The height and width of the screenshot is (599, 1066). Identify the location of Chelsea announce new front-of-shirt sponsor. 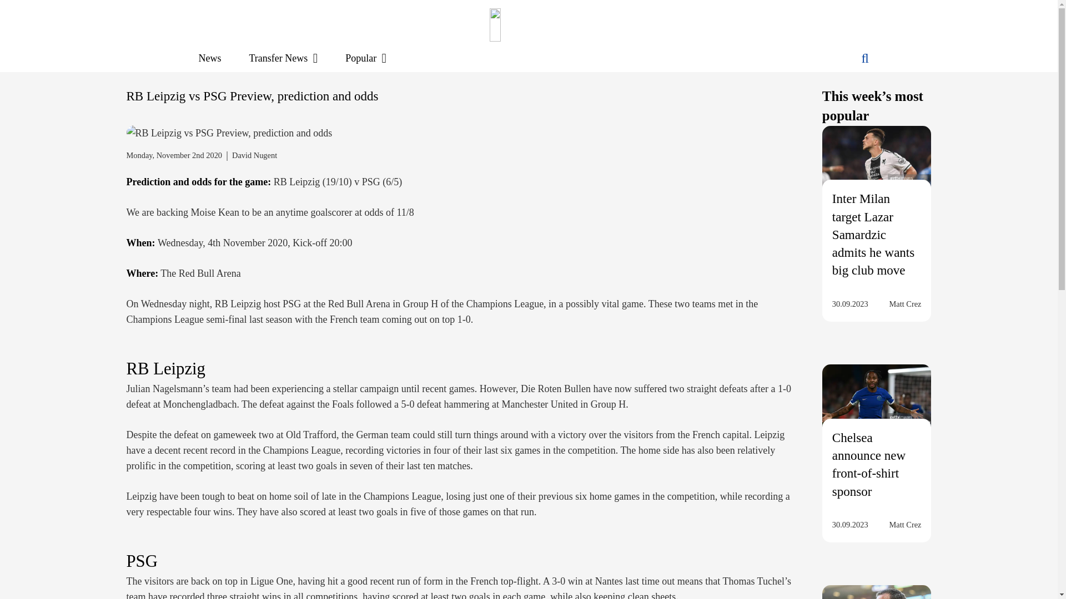
(877, 405).